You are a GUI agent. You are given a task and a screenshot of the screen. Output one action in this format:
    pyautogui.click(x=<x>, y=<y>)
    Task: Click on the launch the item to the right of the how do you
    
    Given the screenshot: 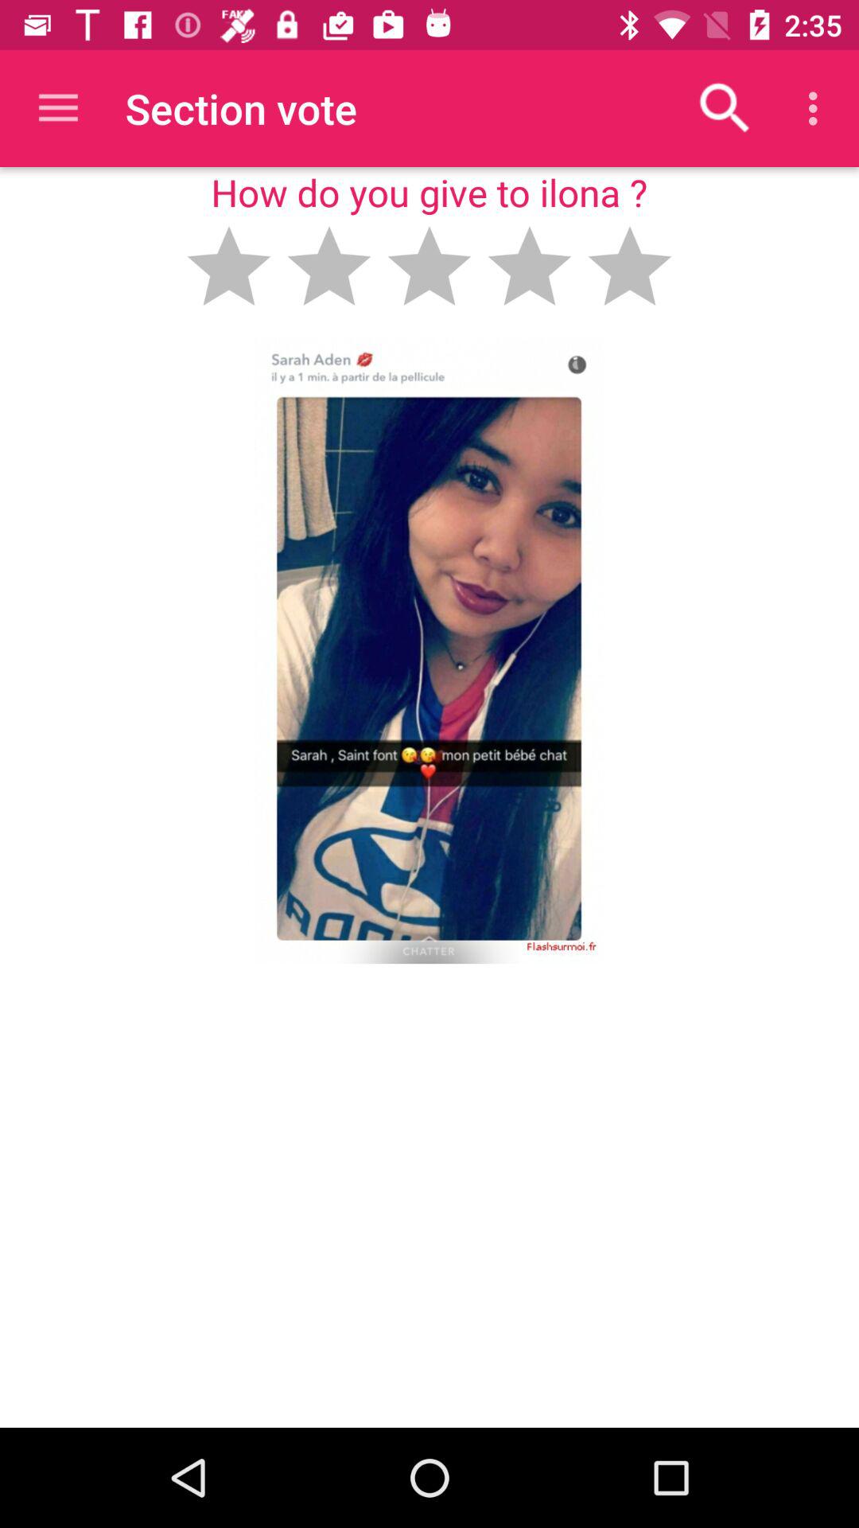 What is the action you would take?
    pyautogui.click(x=725, y=108)
    